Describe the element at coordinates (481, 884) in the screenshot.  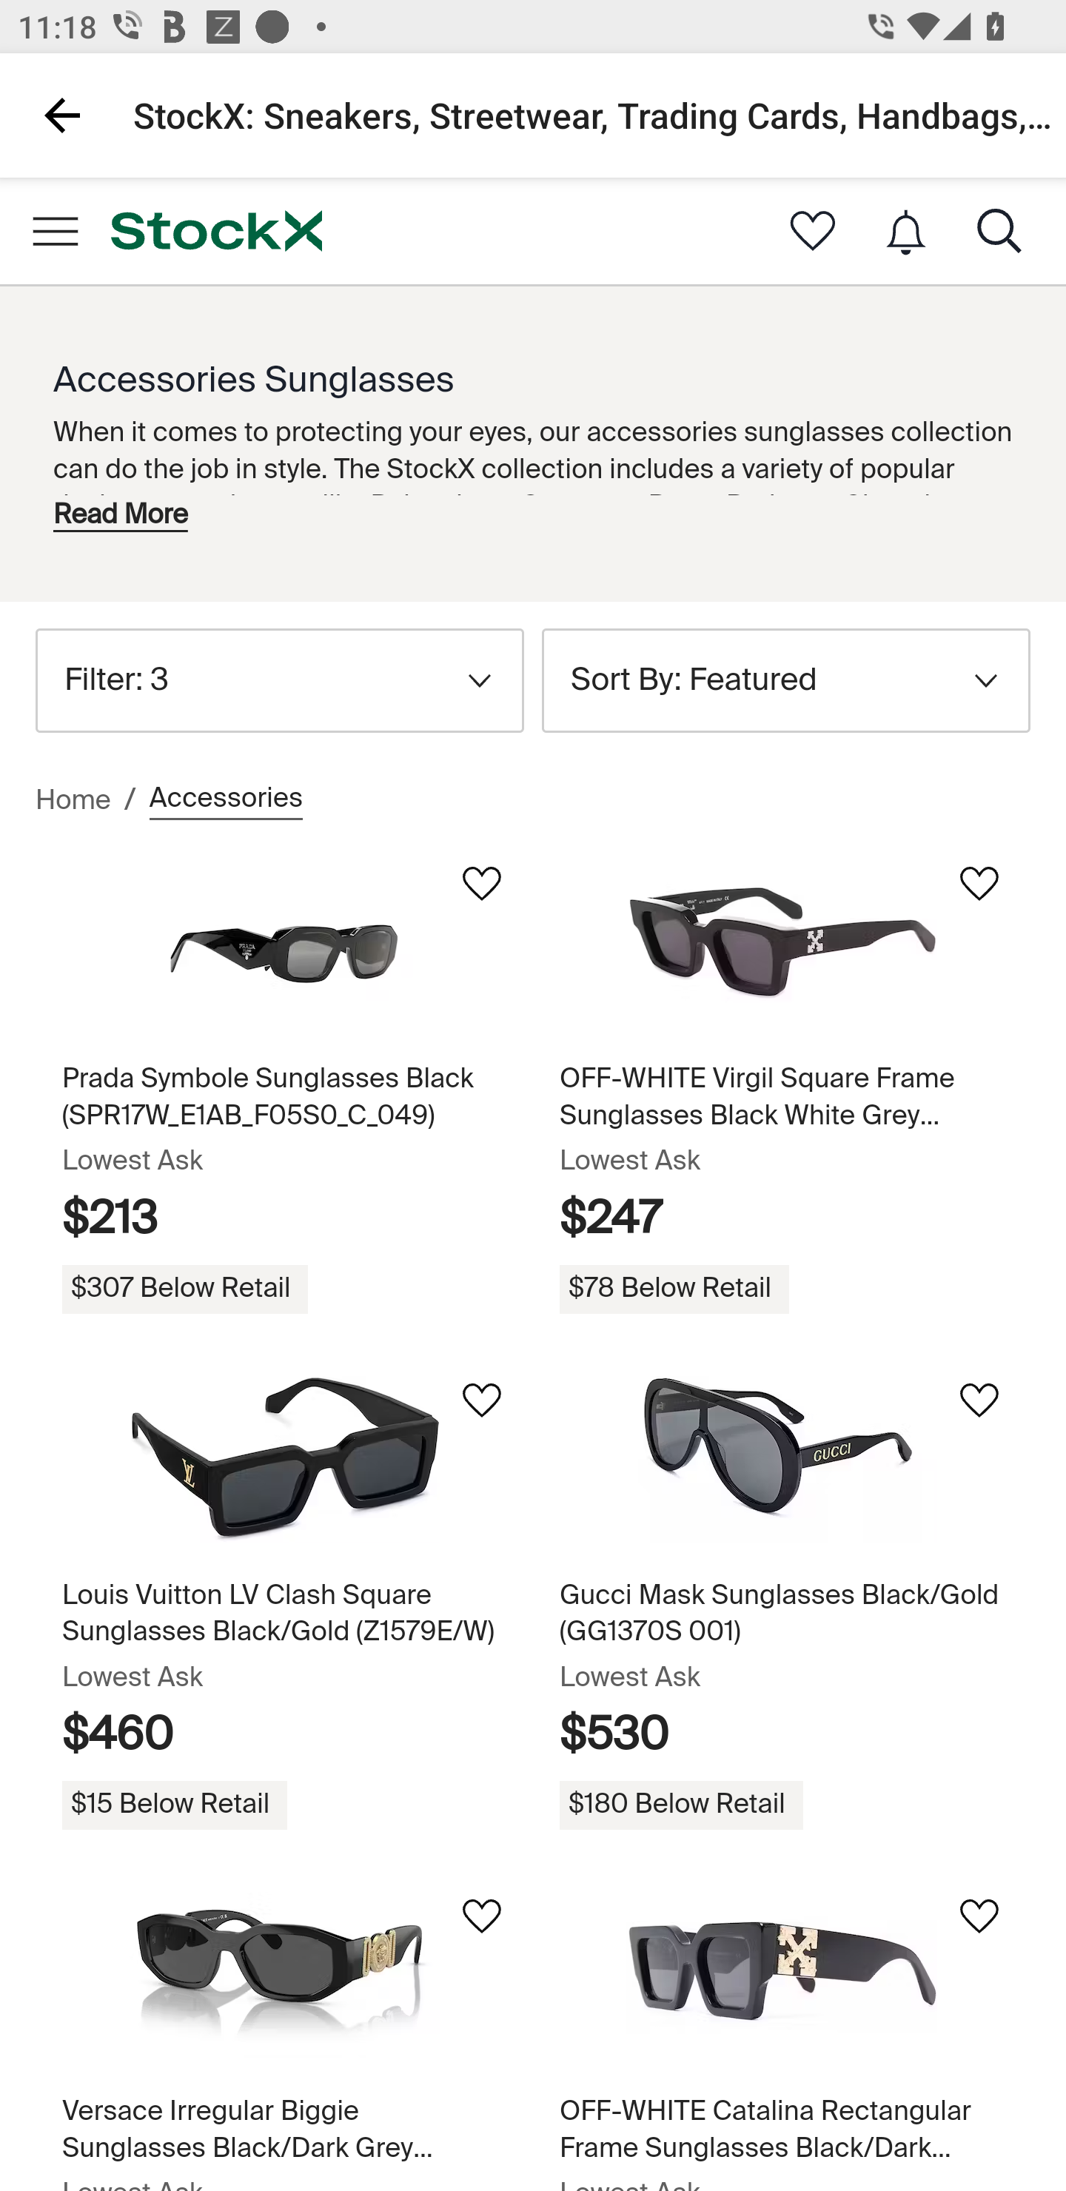
I see `Follow` at that location.